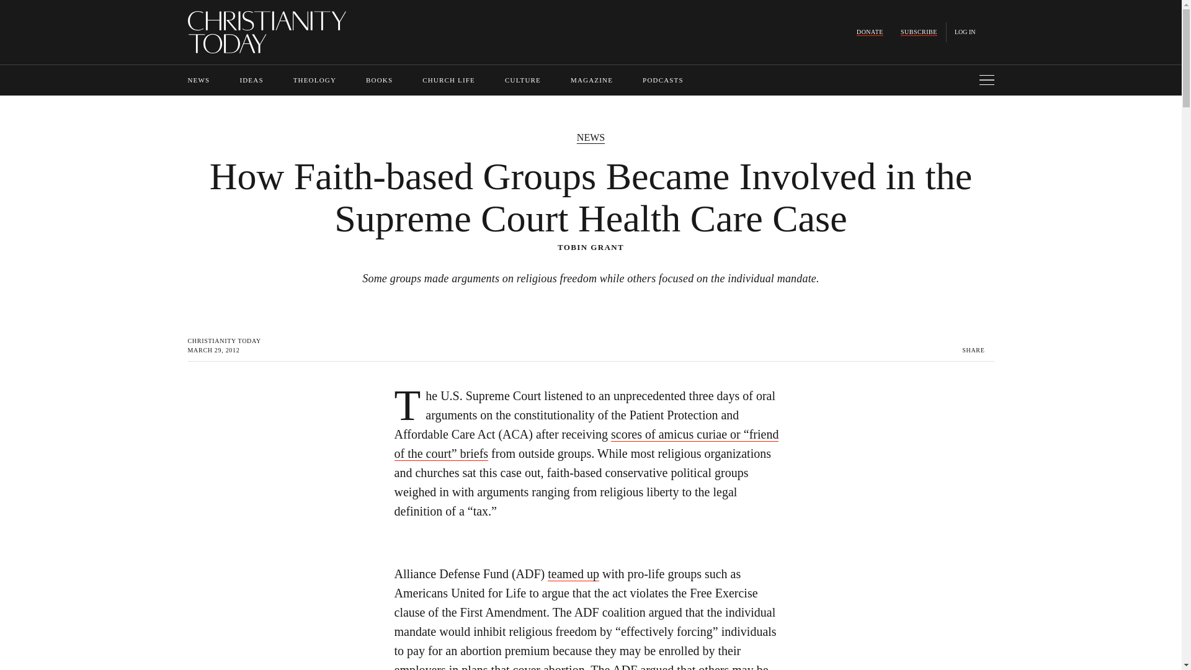 This screenshot has width=1191, height=670. Describe the element at coordinates (522, 80) in the screenshot. I see `CULTURE` at that location.